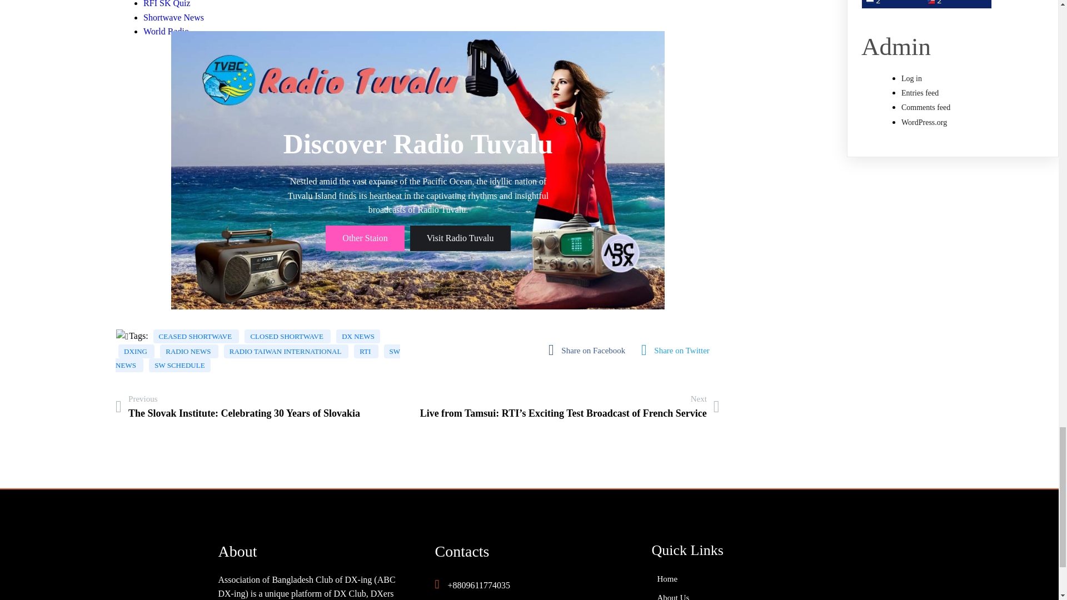 Image resolution: width=1067 pixels, height=600 pixels. What do you see at coordinates (460, 238) in the screenshot?
I see `Visit Radio Tuvalu` at bounding box center [460, 238].